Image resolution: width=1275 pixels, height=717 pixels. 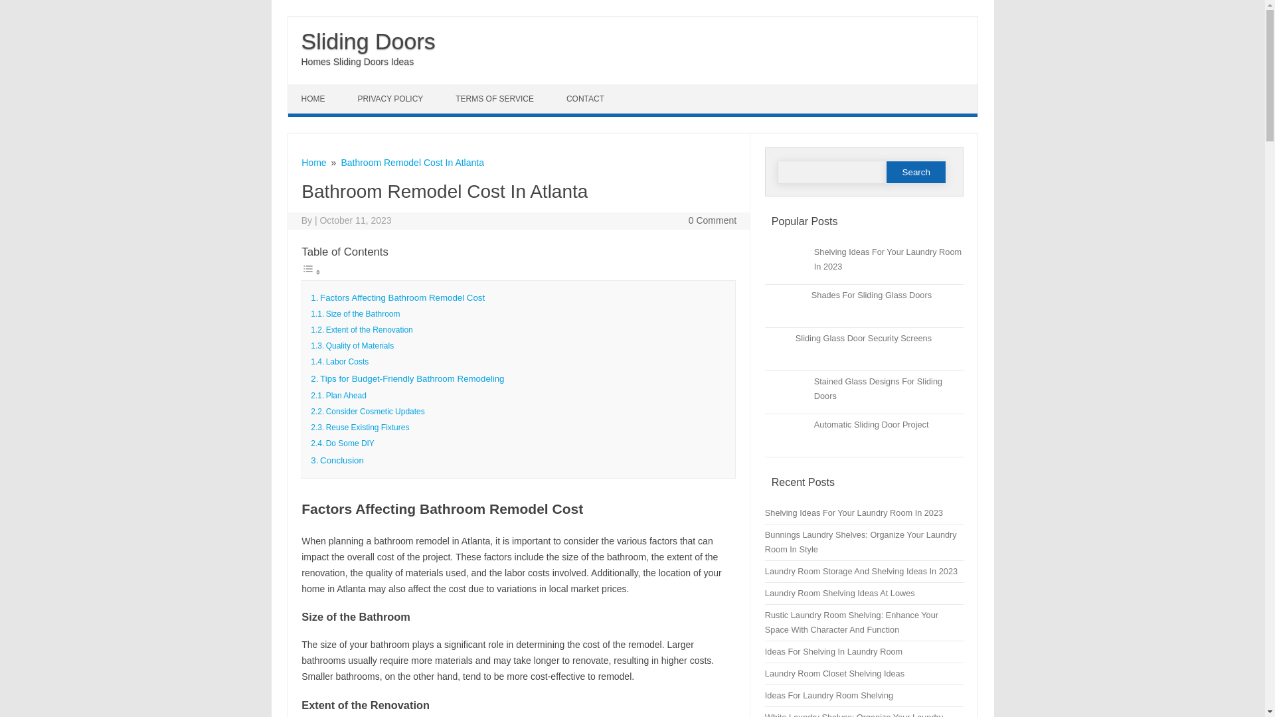 I want to click on HOME, so click(x=315, y=98).